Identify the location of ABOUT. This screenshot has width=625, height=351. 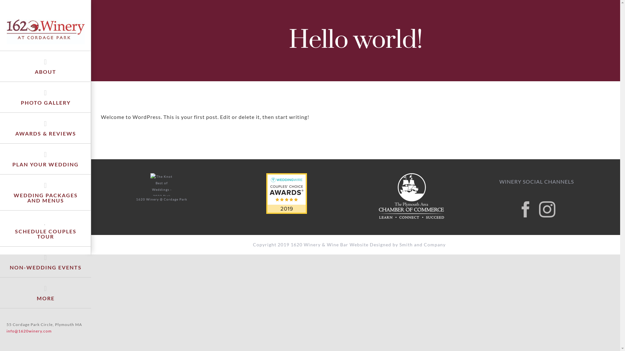
(46, 66).